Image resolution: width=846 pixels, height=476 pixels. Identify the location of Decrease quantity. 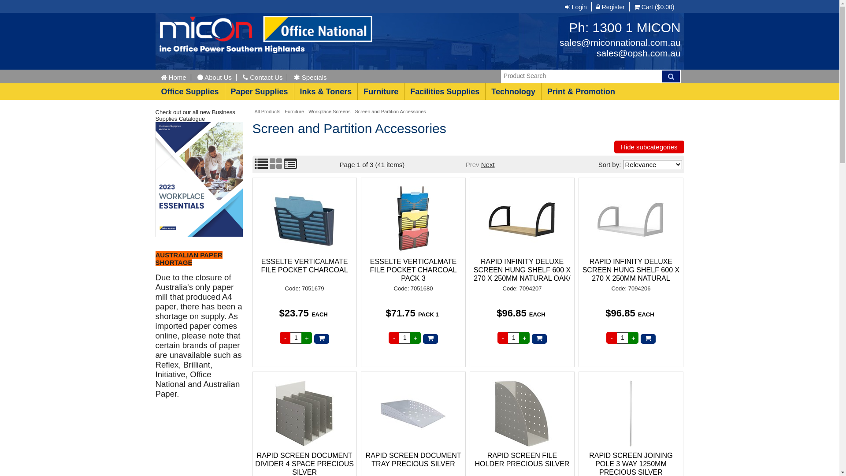
(612, 338).